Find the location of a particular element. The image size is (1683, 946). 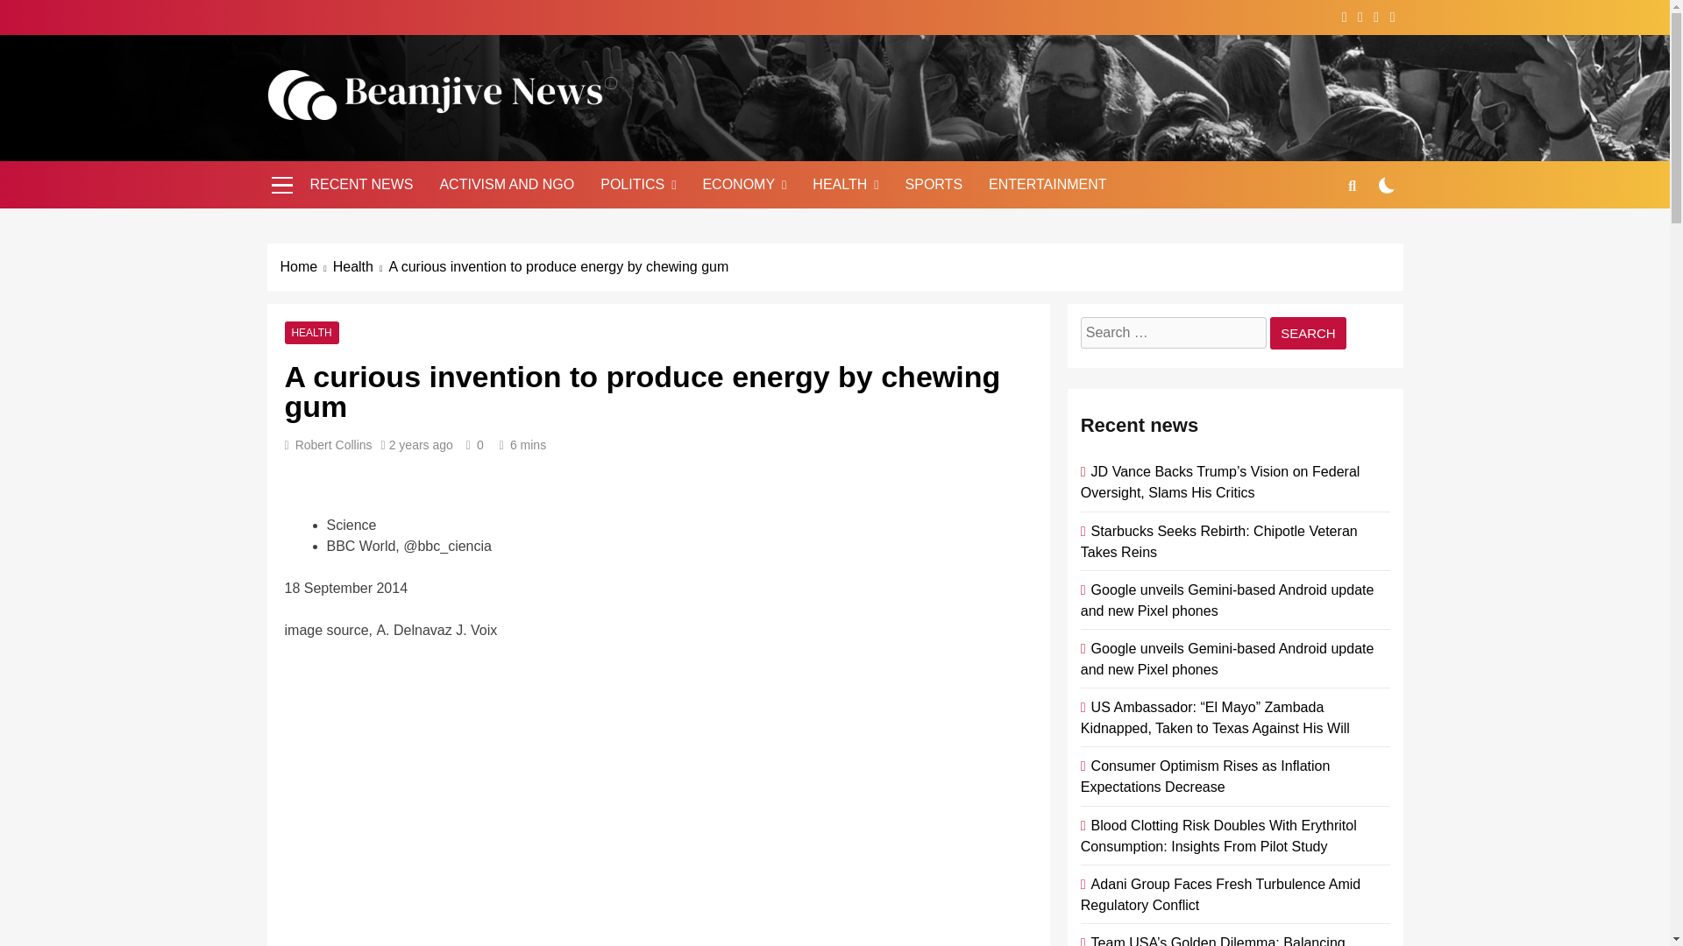

Home is located at coordinates (307, 266).